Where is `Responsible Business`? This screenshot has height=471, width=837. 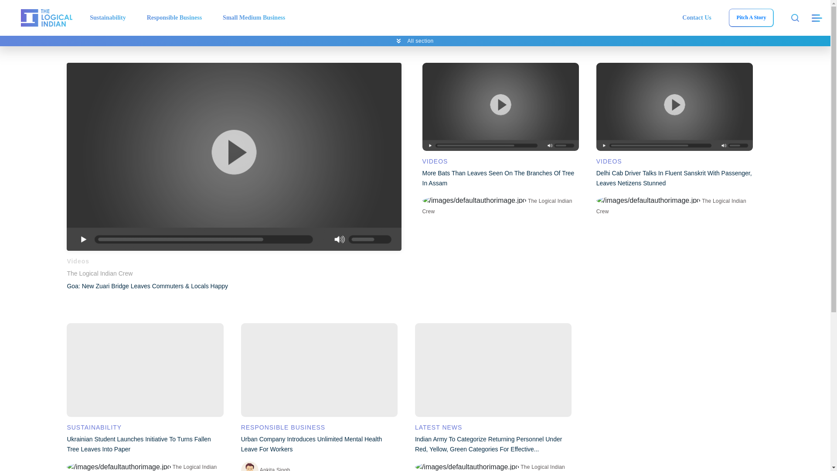 Responsible Business is located at coordinates (174, 17).